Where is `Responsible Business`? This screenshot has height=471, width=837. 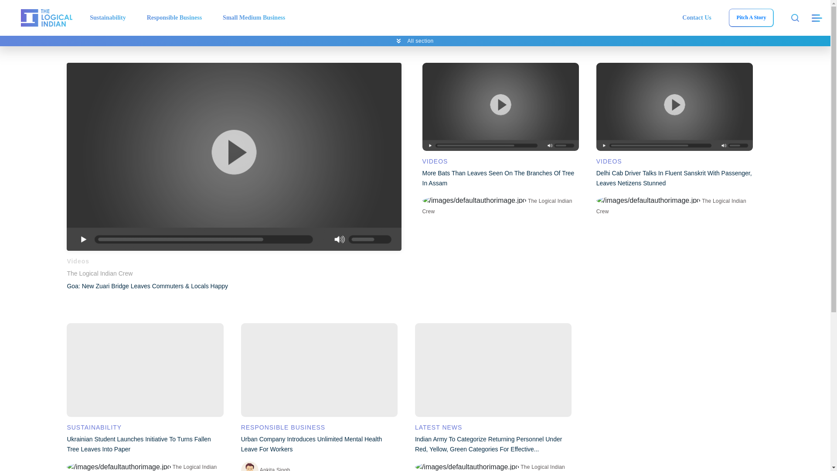 Responsible Business is located at coordinates (174, 17).